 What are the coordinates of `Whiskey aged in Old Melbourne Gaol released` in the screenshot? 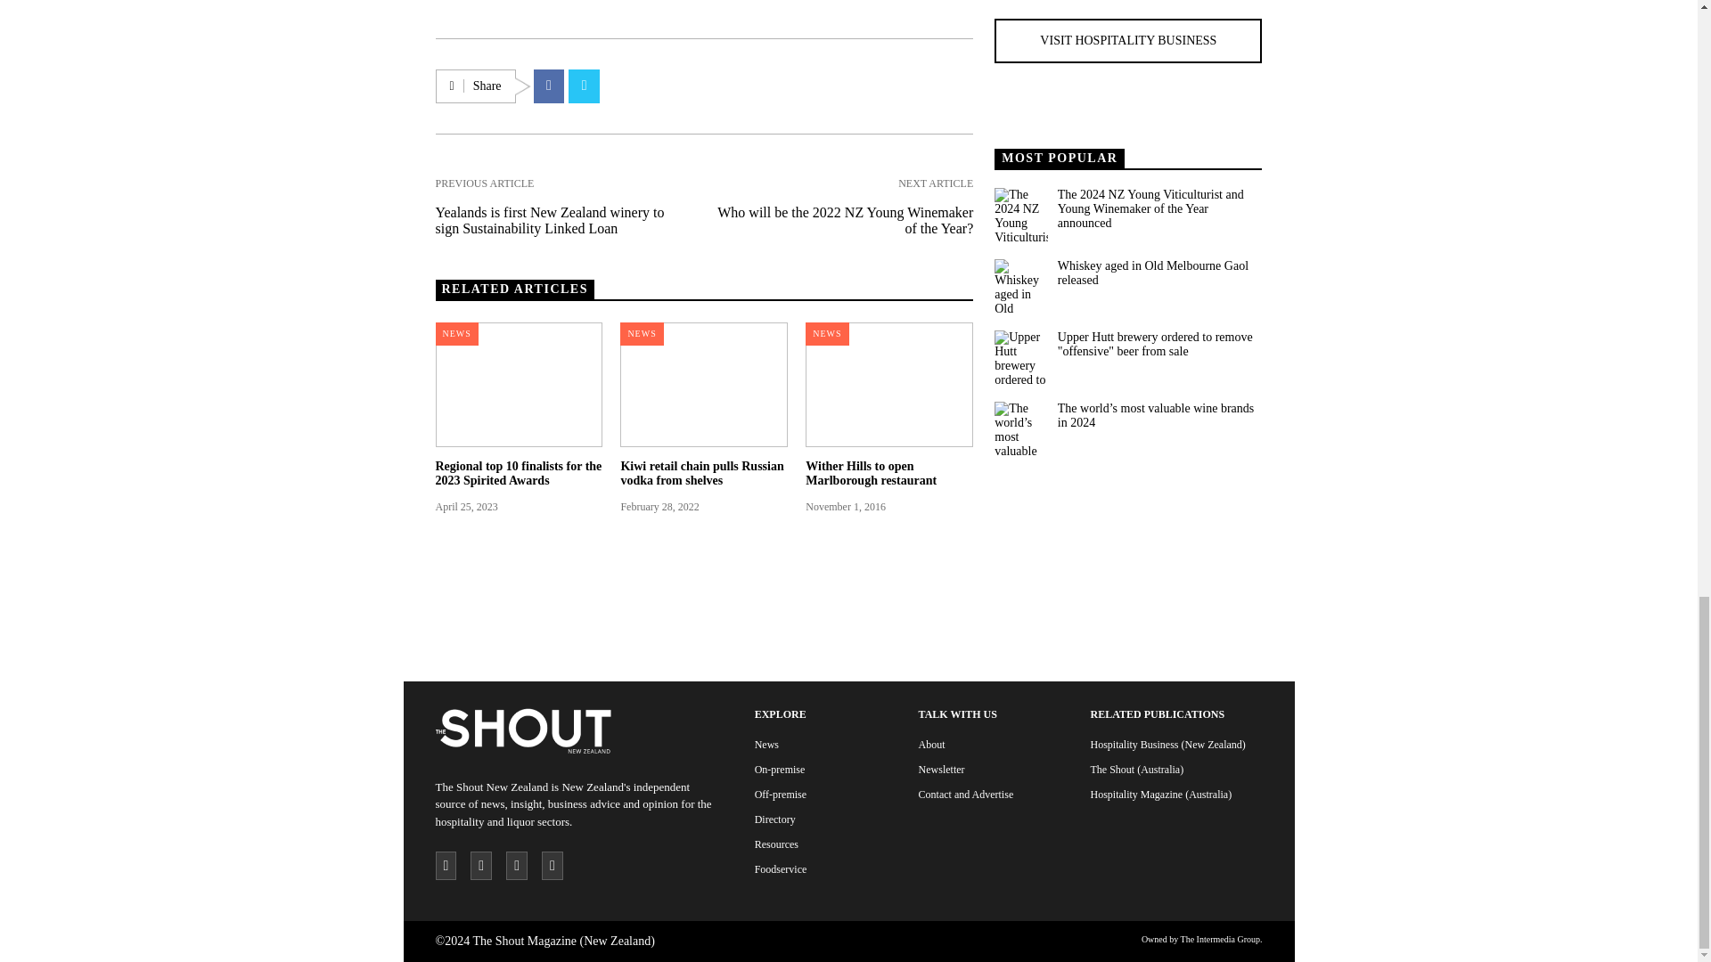 It's located at (1158, 273).